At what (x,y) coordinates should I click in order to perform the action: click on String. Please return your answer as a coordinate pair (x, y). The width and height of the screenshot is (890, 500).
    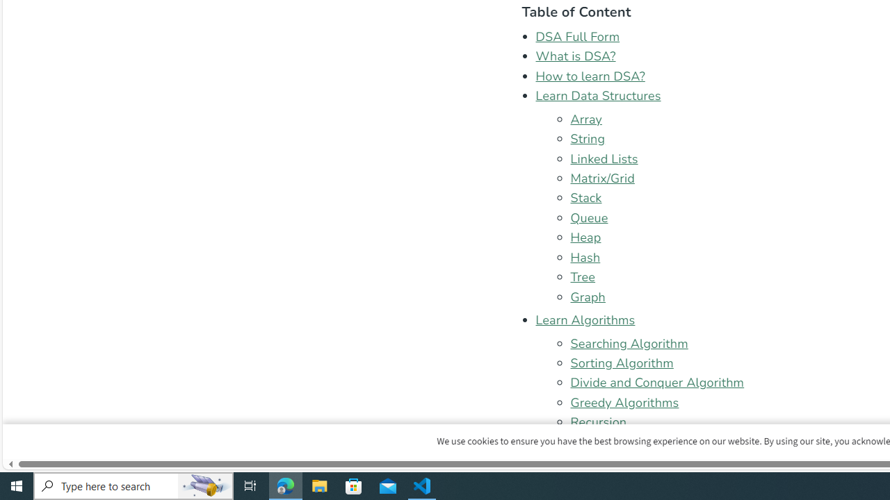
    Looking at the image, I should click on (588, 139).